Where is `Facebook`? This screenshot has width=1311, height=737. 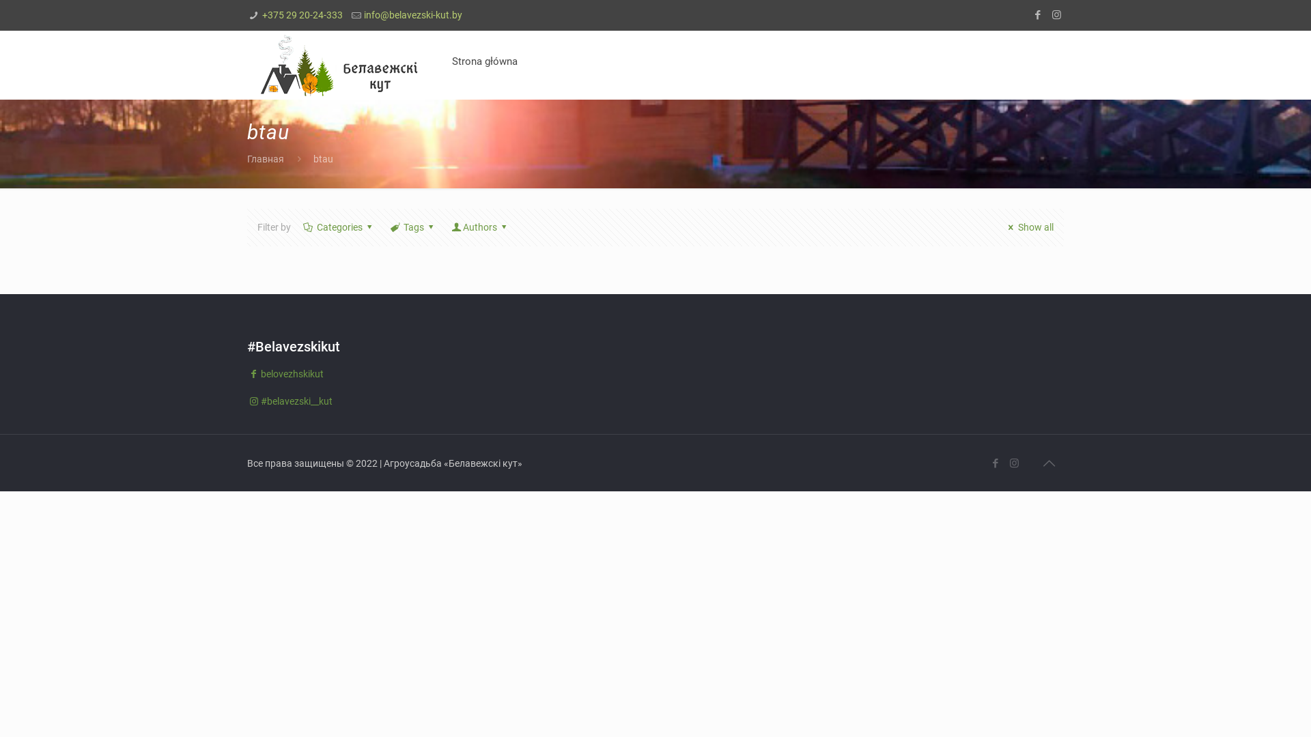 Facebook is located at coordinates (996, 463).